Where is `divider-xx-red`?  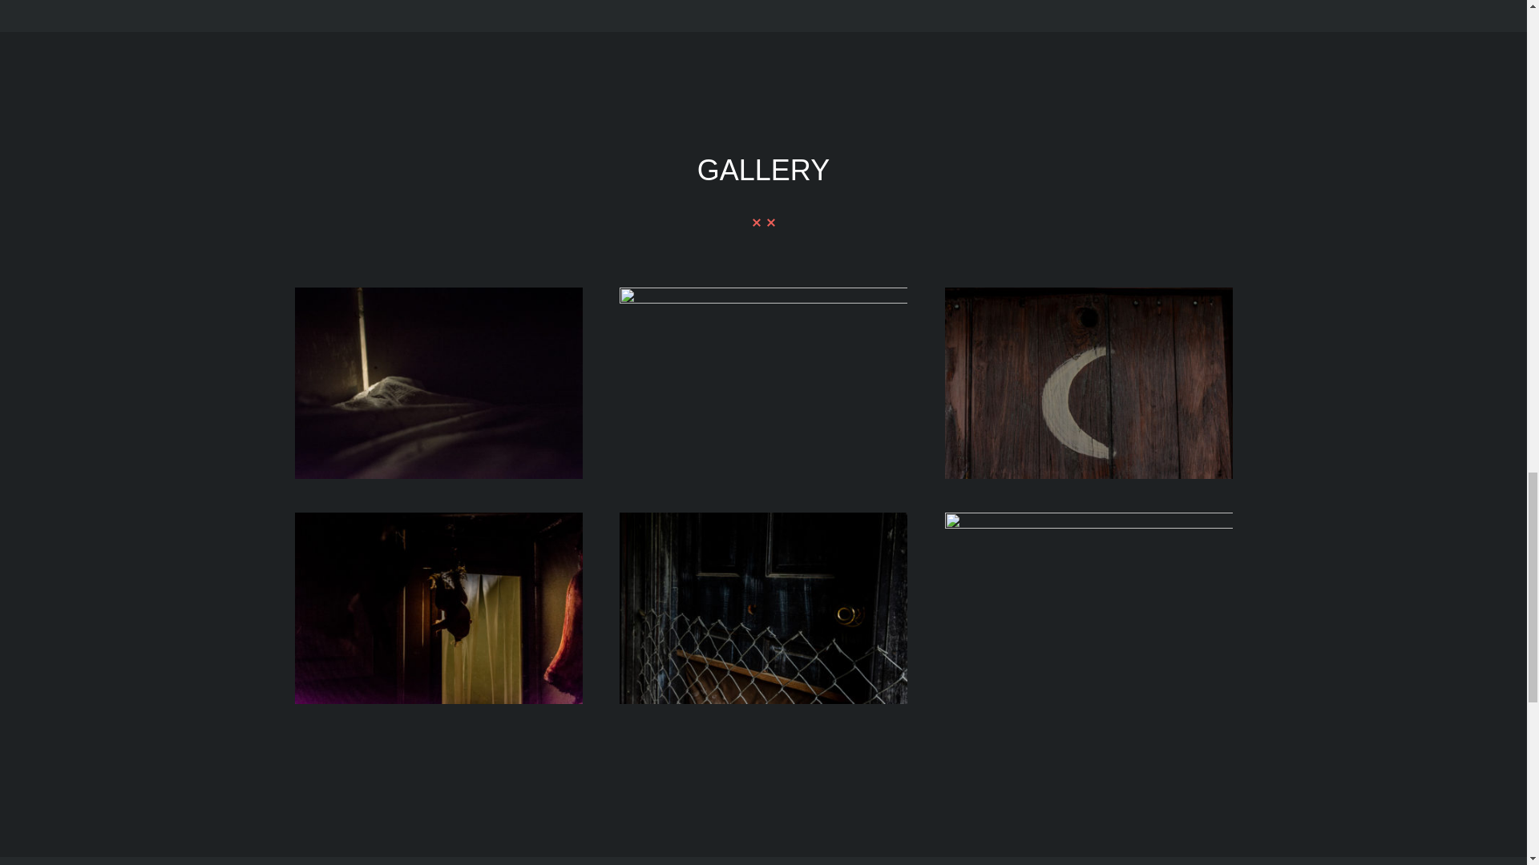 divider-xx-red is located at coordinates (763, 223).